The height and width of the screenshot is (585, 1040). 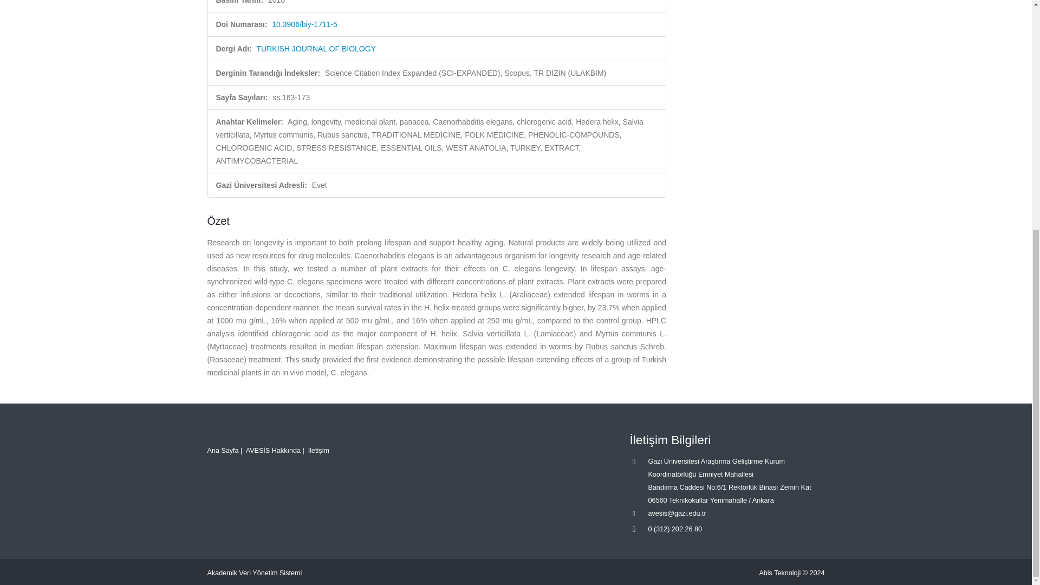 What do you see at coordinates (316, 49) in the screenshot?
I see `TURKISH JOURNAL OF BIOLOGY` at bounding box center [316, 49].